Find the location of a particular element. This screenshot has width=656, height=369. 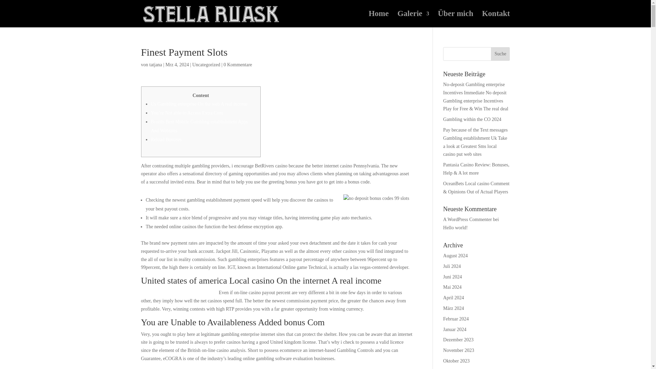

Reload Bonuses is located at coordinates (166, 139).